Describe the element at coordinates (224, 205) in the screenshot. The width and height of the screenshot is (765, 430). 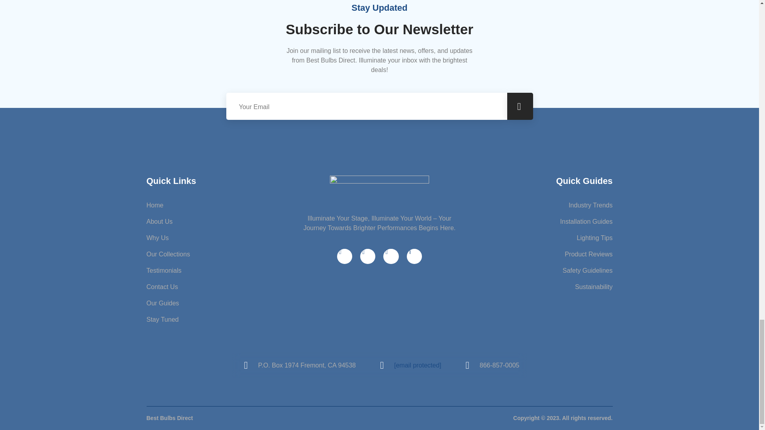
I see `Home` at that location.